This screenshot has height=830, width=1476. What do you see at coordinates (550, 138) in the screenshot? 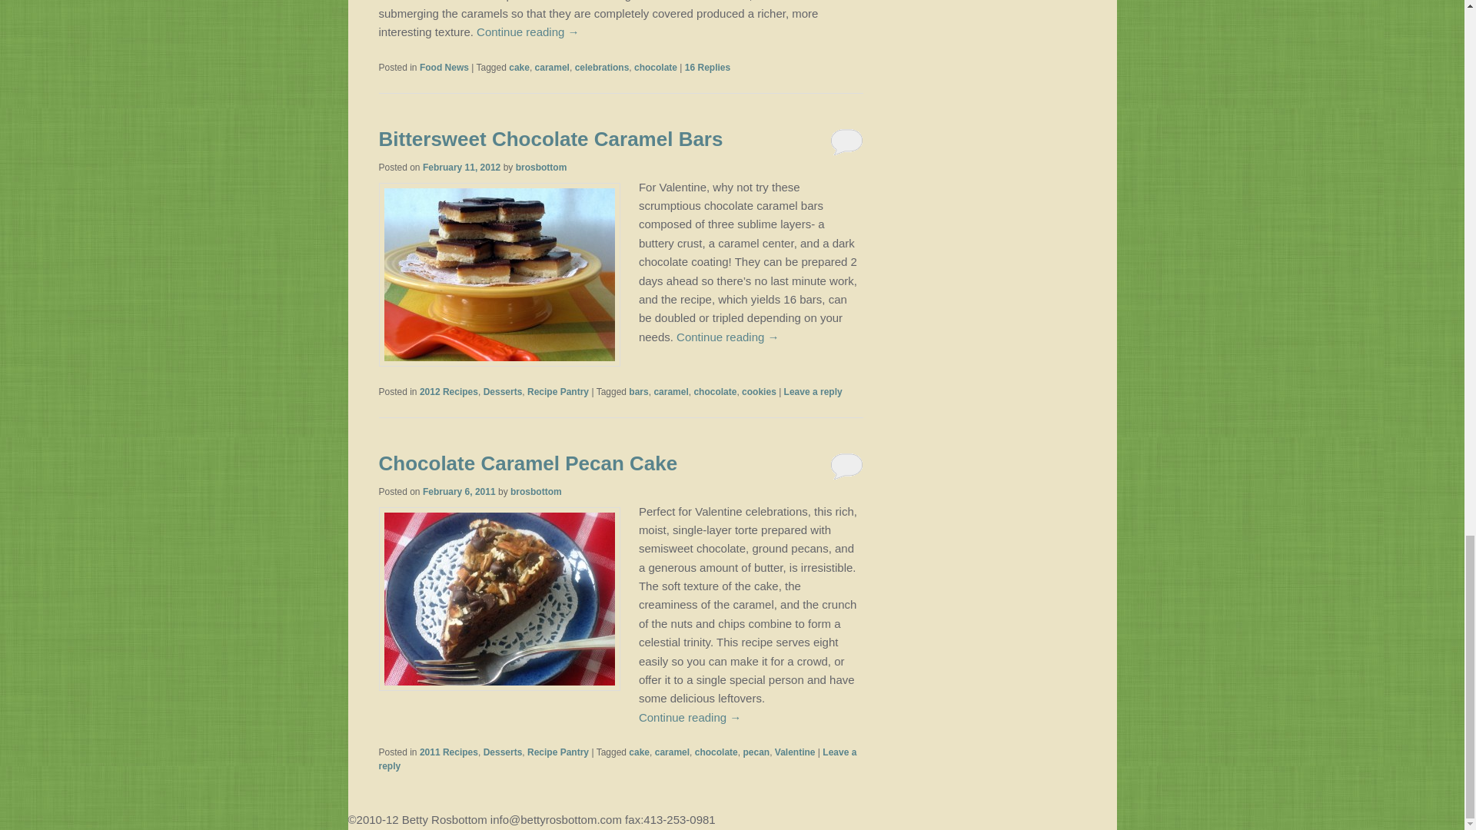
I see `Permalink to Bittersweet Chocolate Caramel Bars` at bounding box center [550, 138].